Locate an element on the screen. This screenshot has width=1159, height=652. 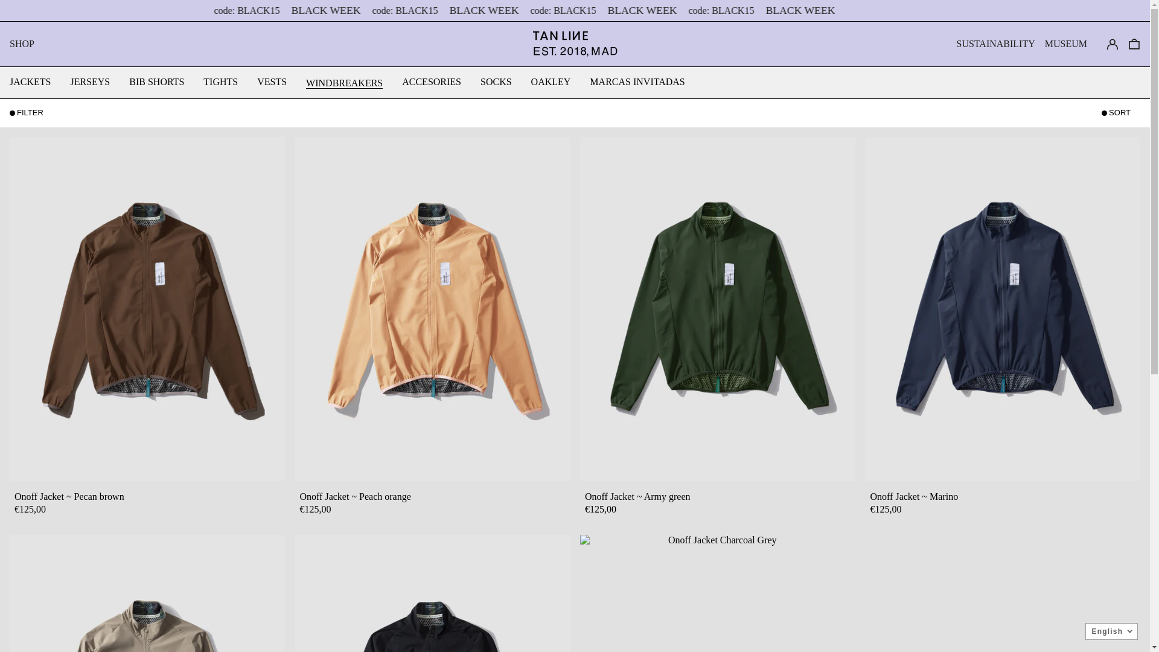
0 ITEMS is located at coordinates (1134, 44).